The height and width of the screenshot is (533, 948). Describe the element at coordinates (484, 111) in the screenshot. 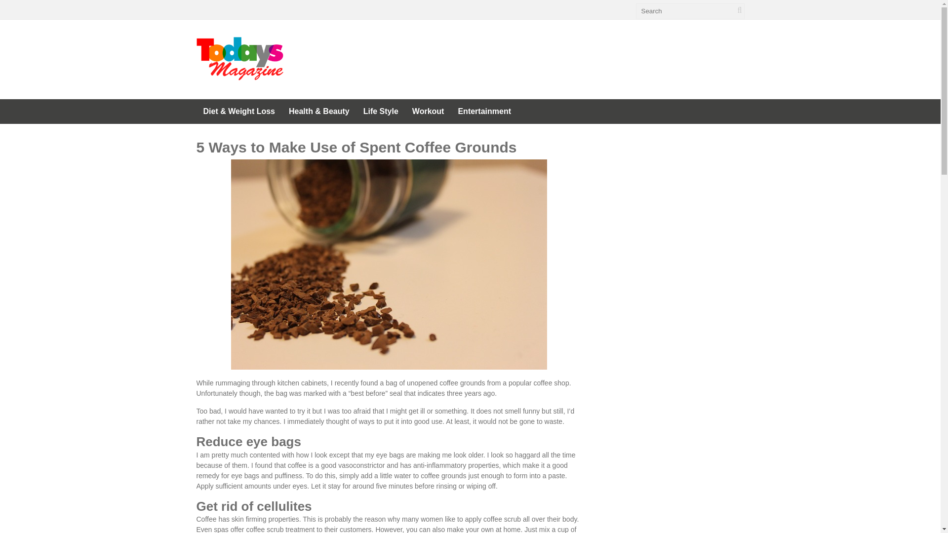

I see `Entertainment` at that location.